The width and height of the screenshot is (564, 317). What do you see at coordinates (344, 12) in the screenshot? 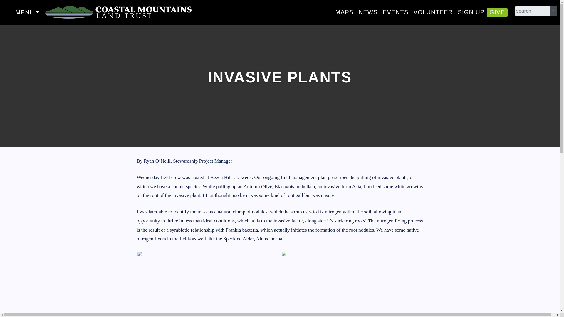
I see `MAPS` at bounding box center [344, 12].